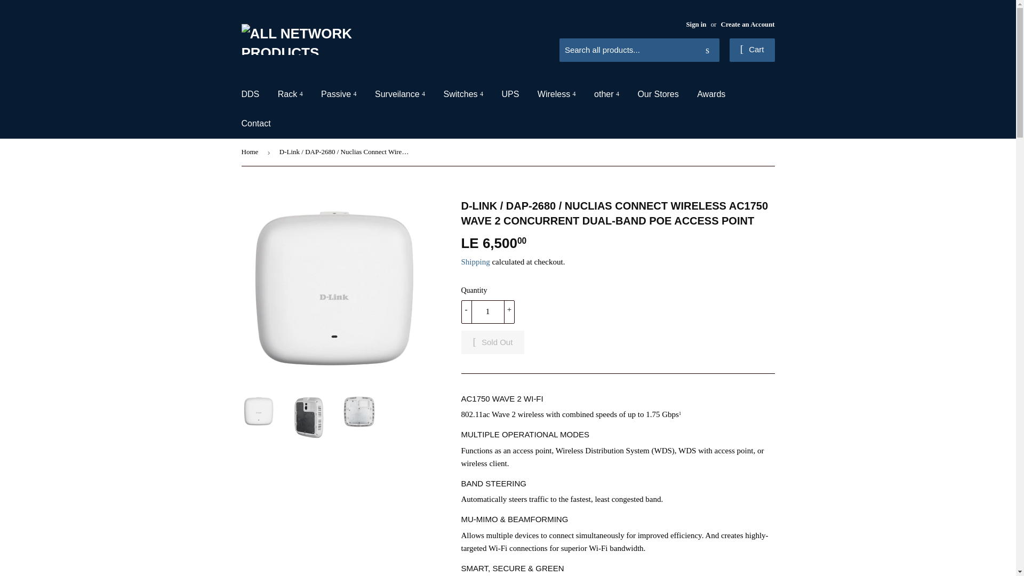 The image size is (1024, 576). Describe the element at coordinates (707, 50) in the screenshot. I see `Search` at that location.